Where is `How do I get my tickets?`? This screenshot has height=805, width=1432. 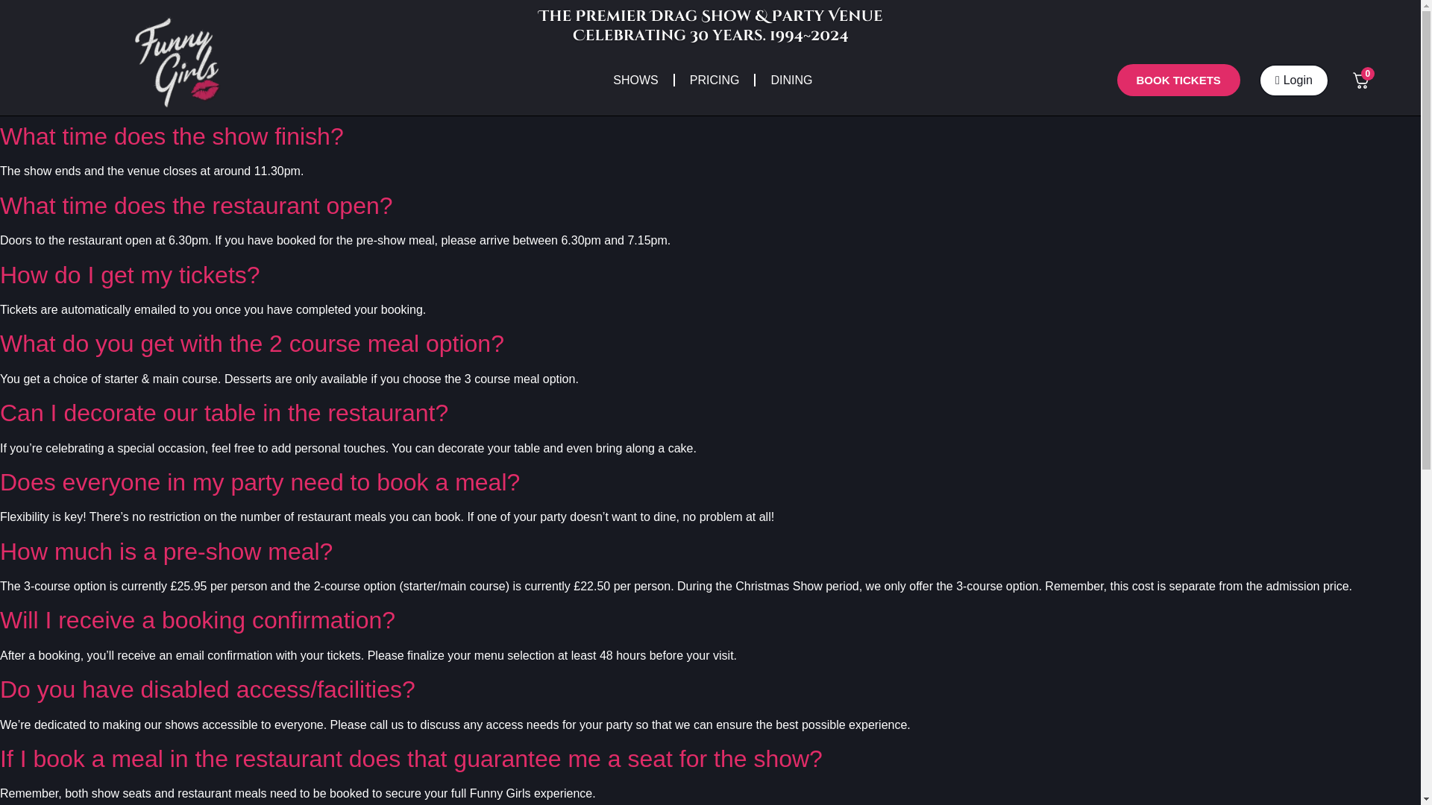 How do I get my tickets? is located at coordinates (130, 274).